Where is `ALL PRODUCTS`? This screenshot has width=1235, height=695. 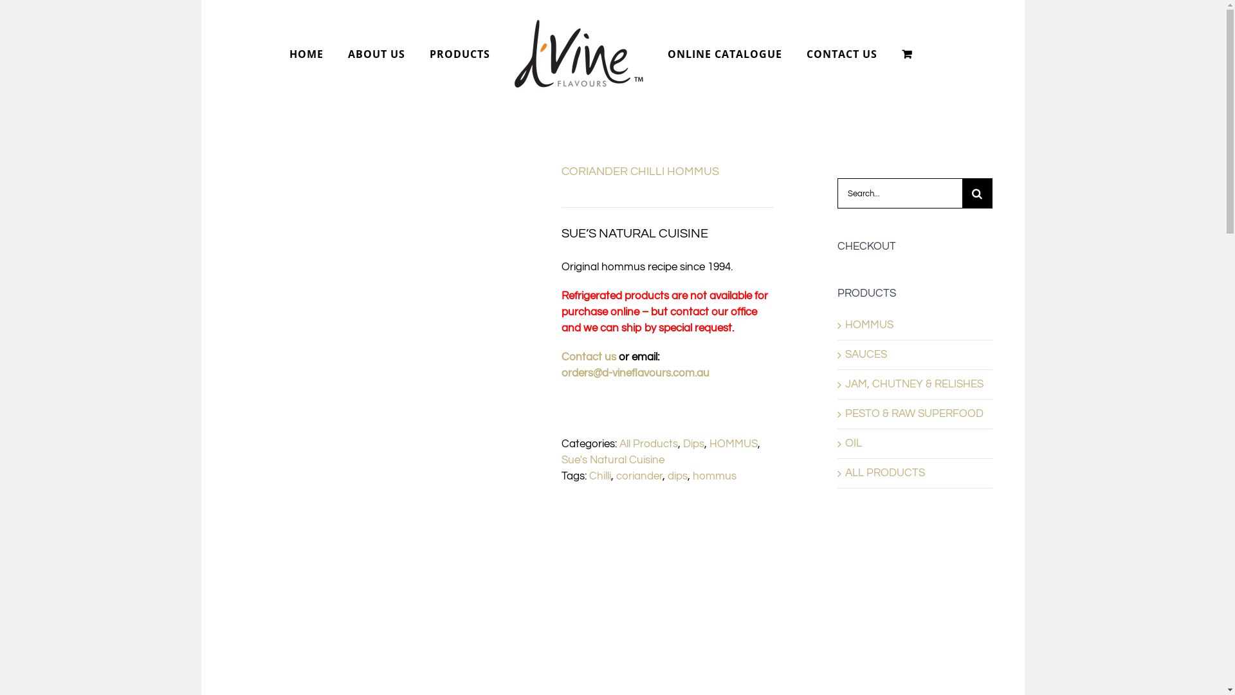
ALL PRODUCTS is located at coordinates (885, 473).